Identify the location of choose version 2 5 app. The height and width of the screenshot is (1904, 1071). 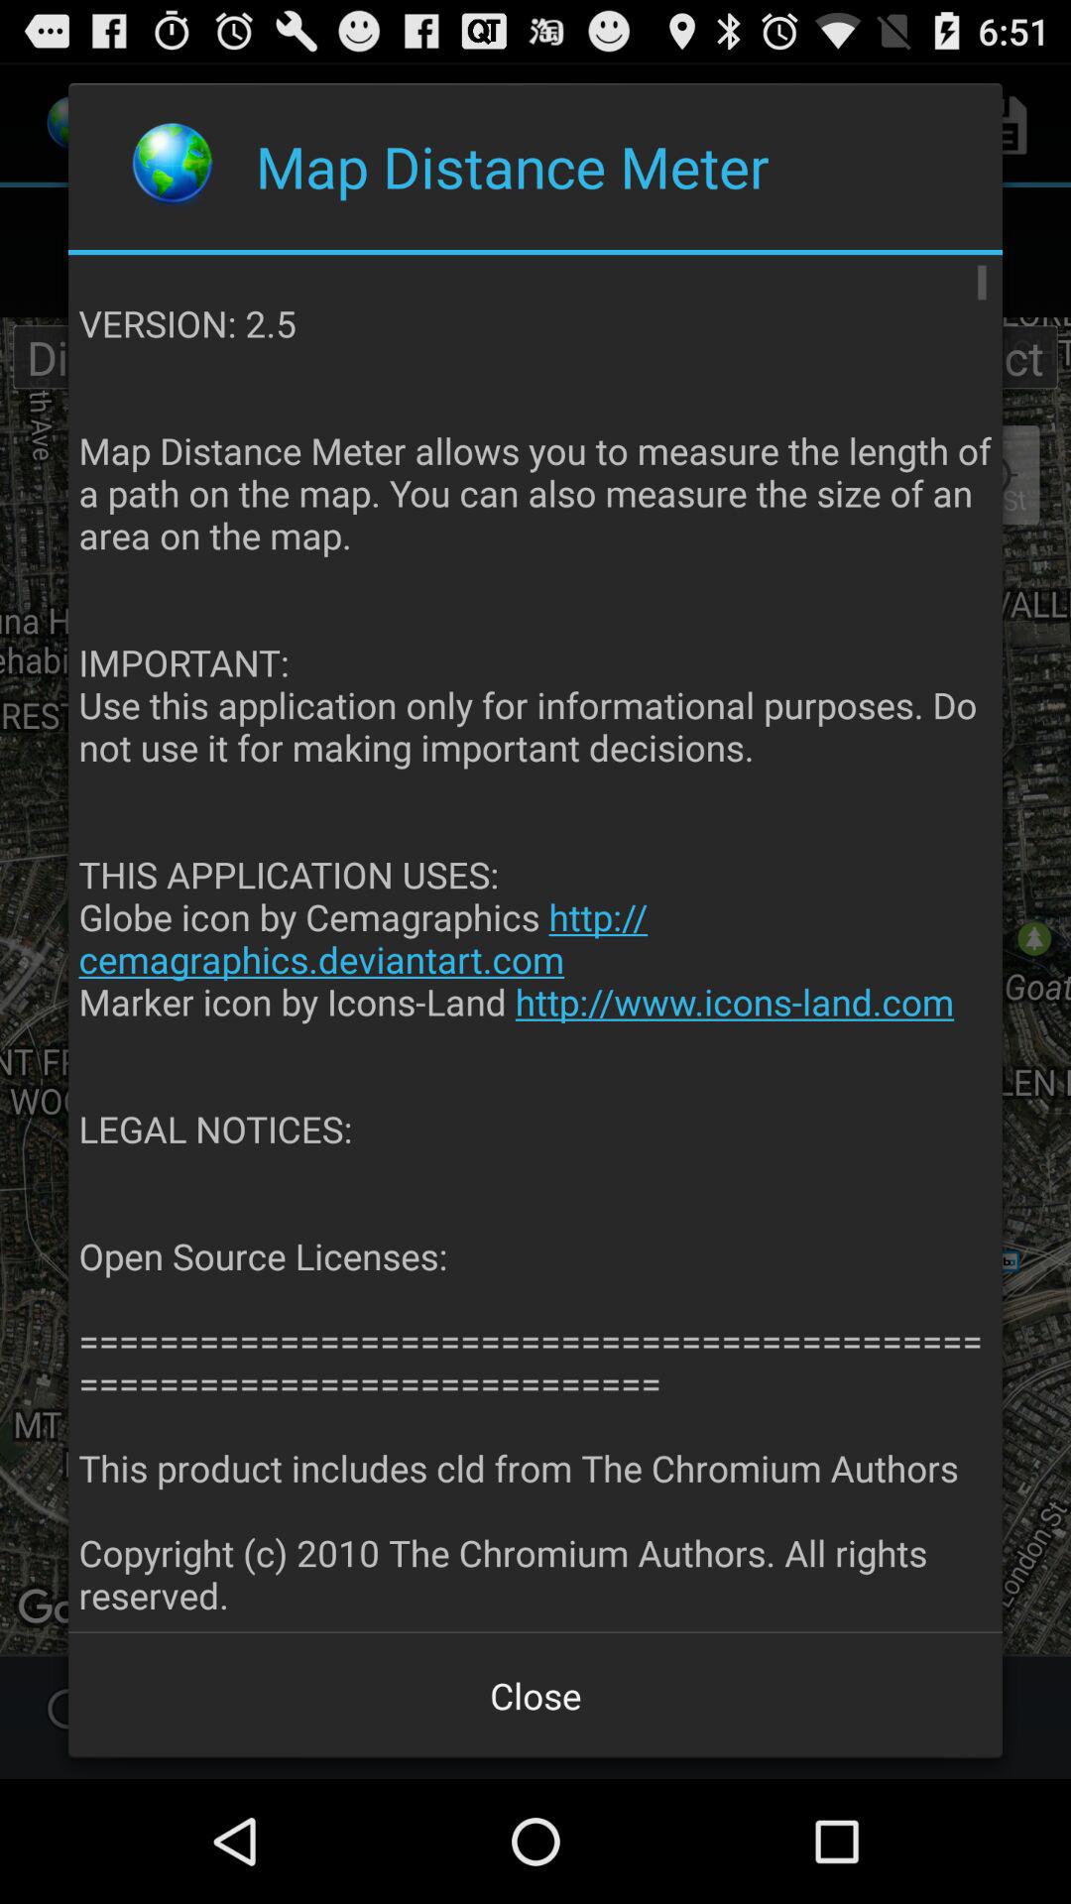
(536, 944).